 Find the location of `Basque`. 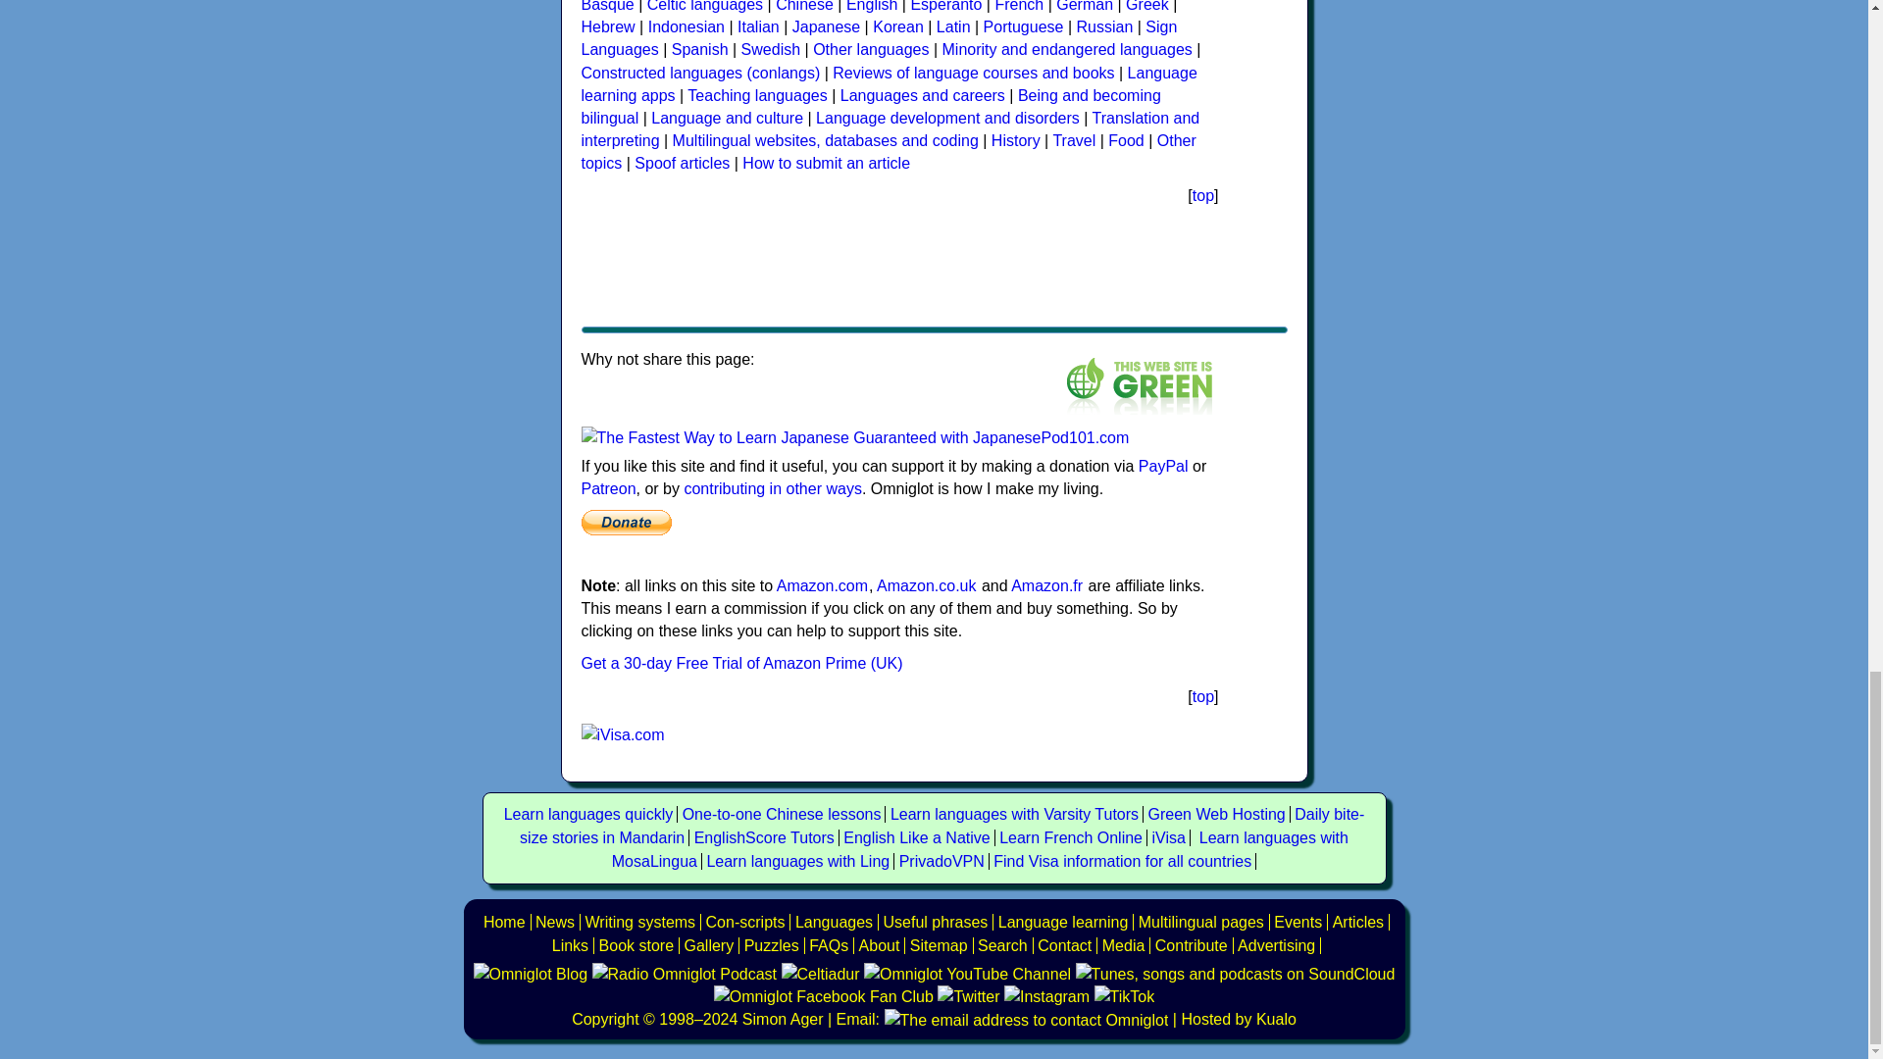

Basque is located at coordinates (606, 6).